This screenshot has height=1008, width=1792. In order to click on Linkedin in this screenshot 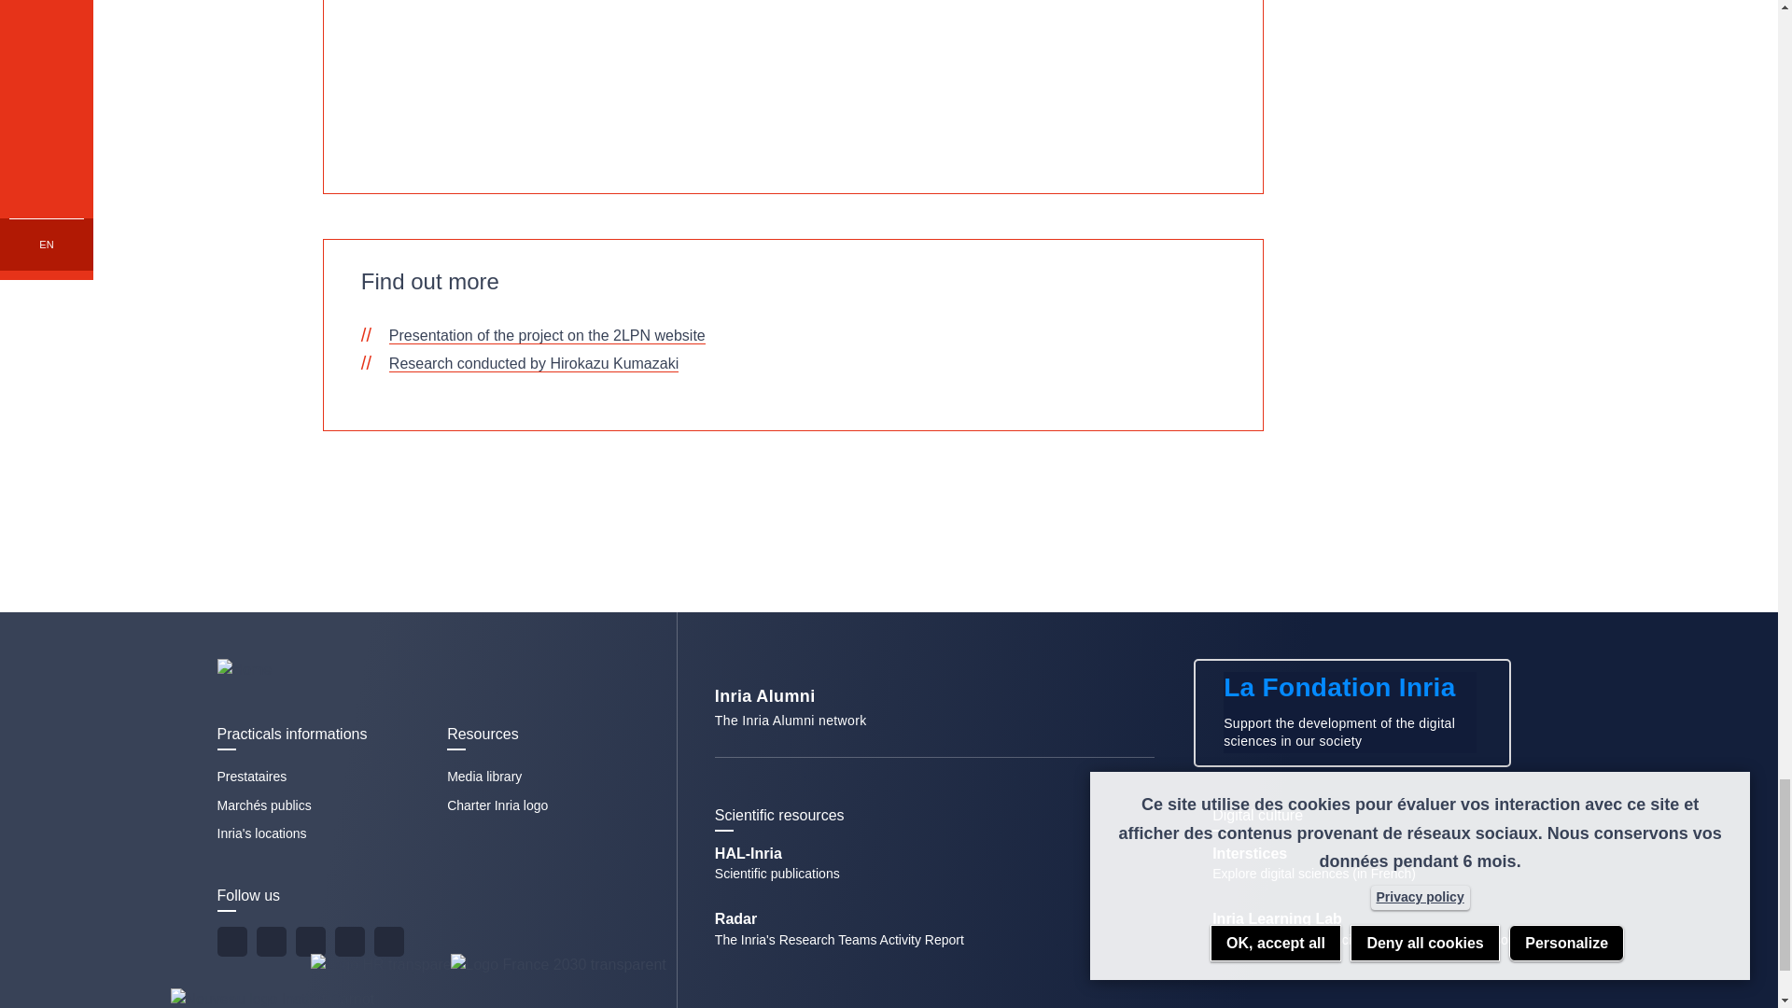, I will do `click(934, 722)`.